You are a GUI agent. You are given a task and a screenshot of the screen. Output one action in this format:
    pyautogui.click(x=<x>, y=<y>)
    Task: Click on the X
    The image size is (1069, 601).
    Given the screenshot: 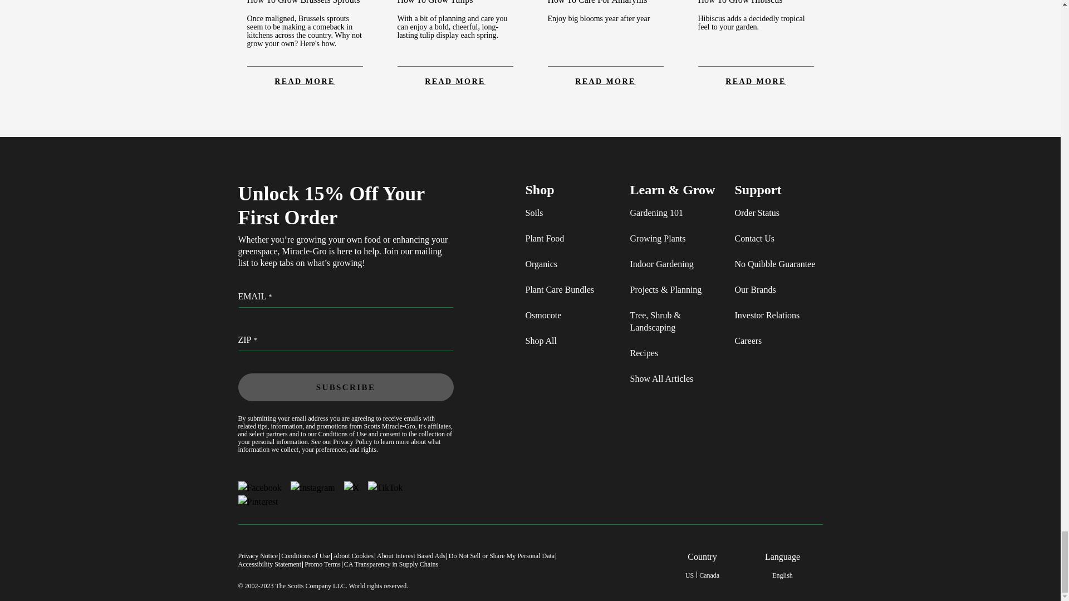 What is the action you would take?
    pyautogui.click(x=352, y=487)
    